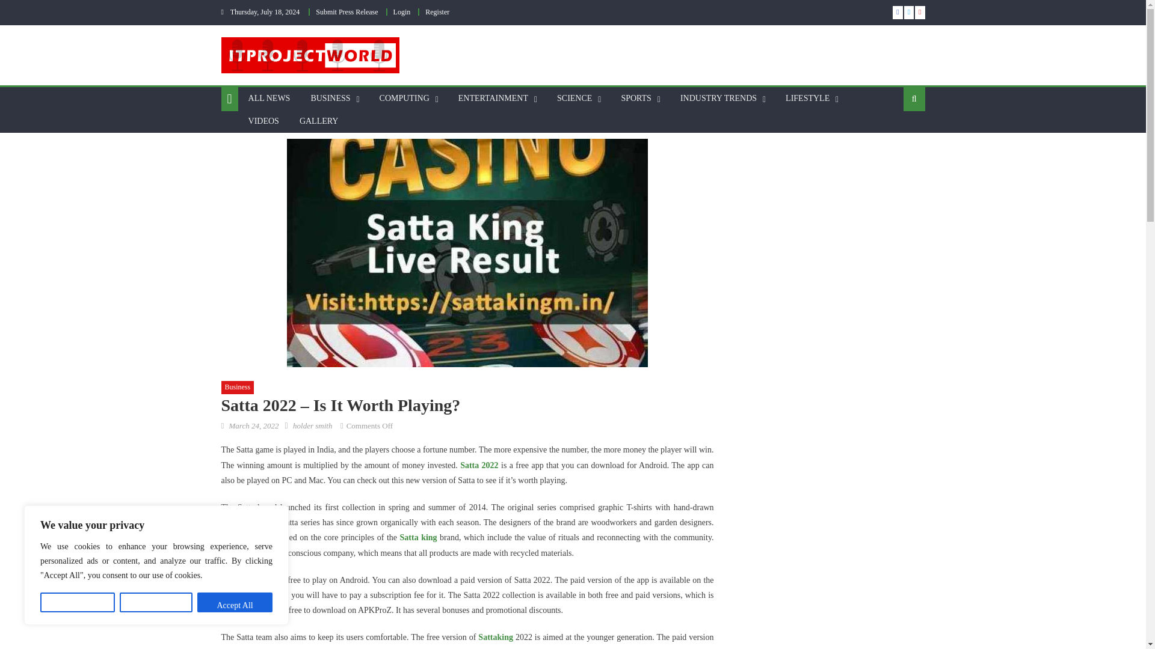  Describe the element at coordinates (437, 12) in the screenshot. I see `Register` at that location.